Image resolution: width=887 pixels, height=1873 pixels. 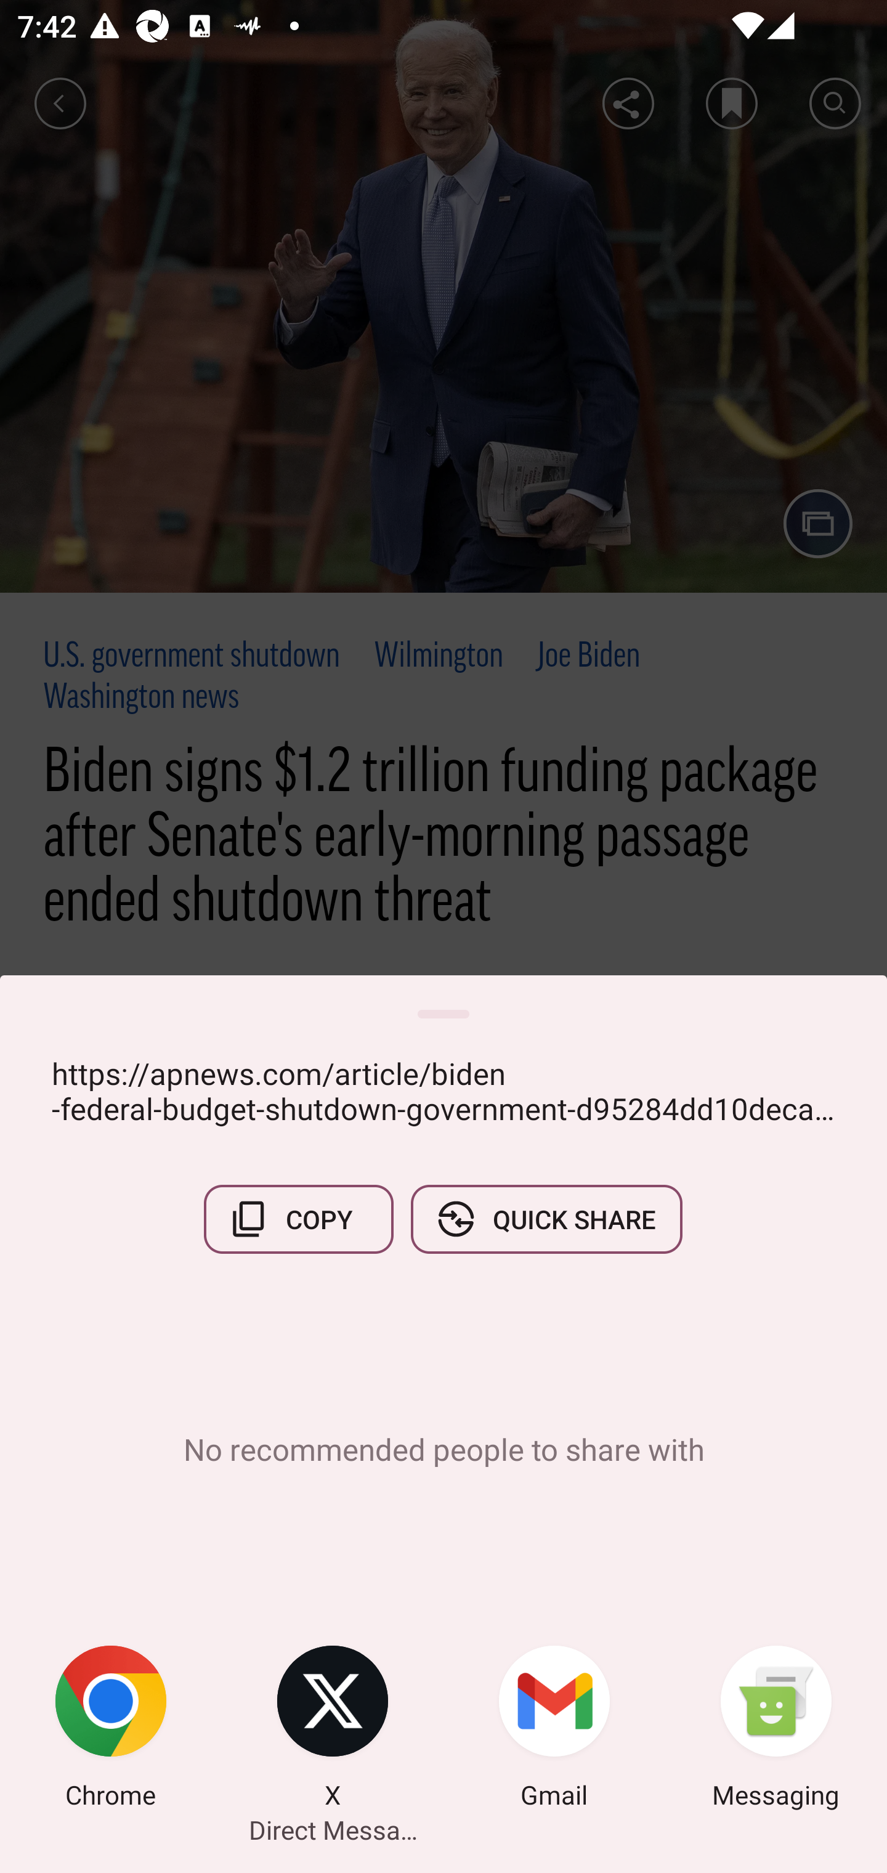 What do you see at coordinates (111, 1730) in the screenshot?
I see `Chrome` at bounding box center [111, 1730].